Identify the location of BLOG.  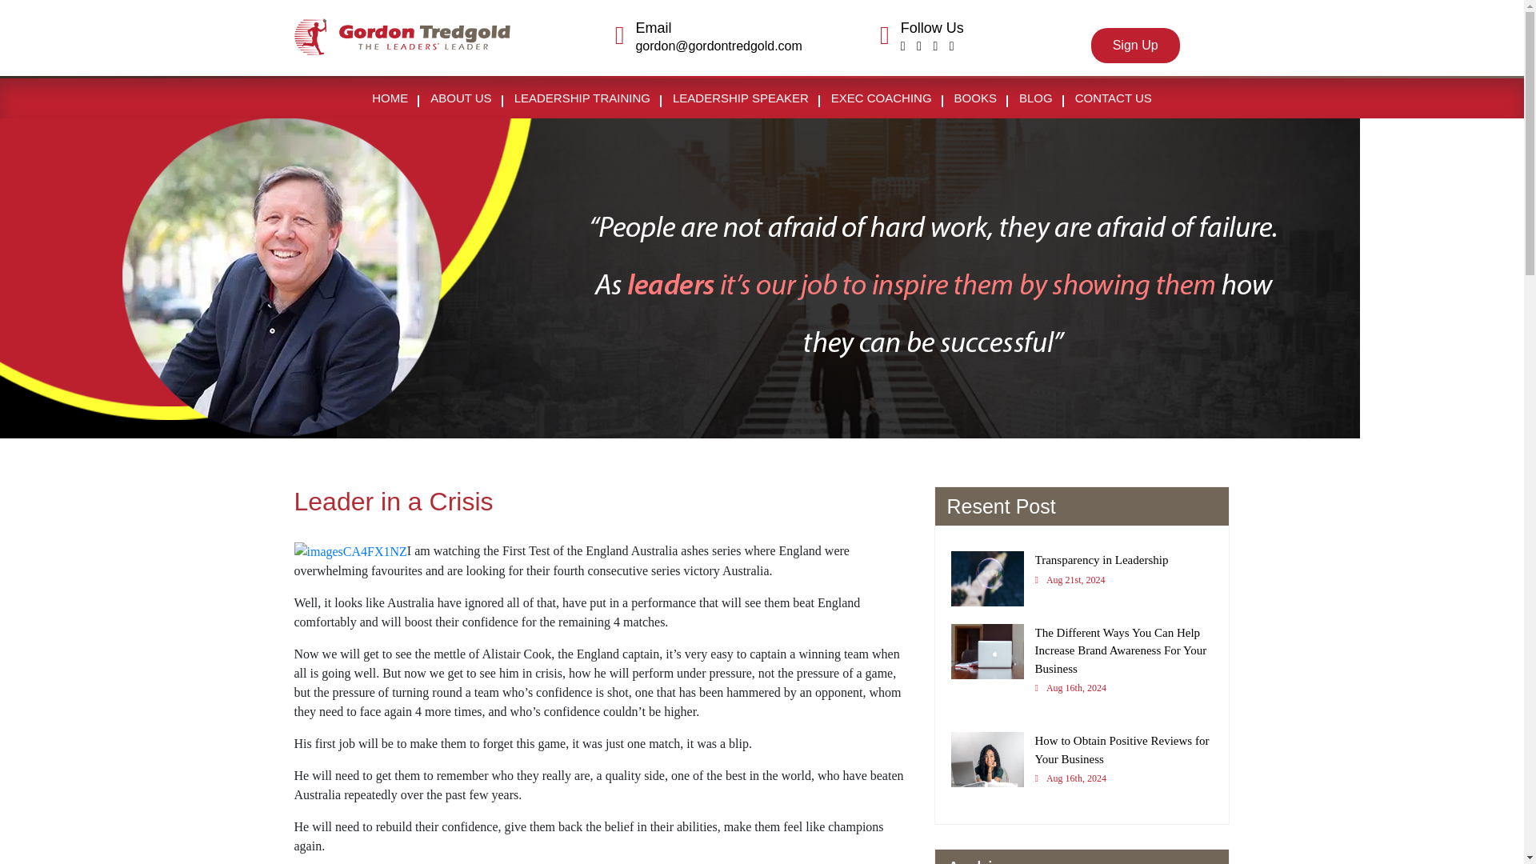
(1035, 98).